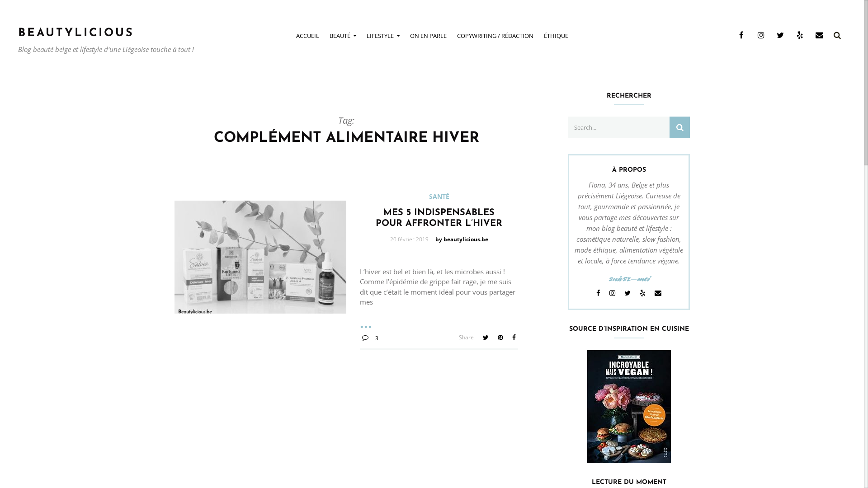  I want to click on 3, so click(370, 338).